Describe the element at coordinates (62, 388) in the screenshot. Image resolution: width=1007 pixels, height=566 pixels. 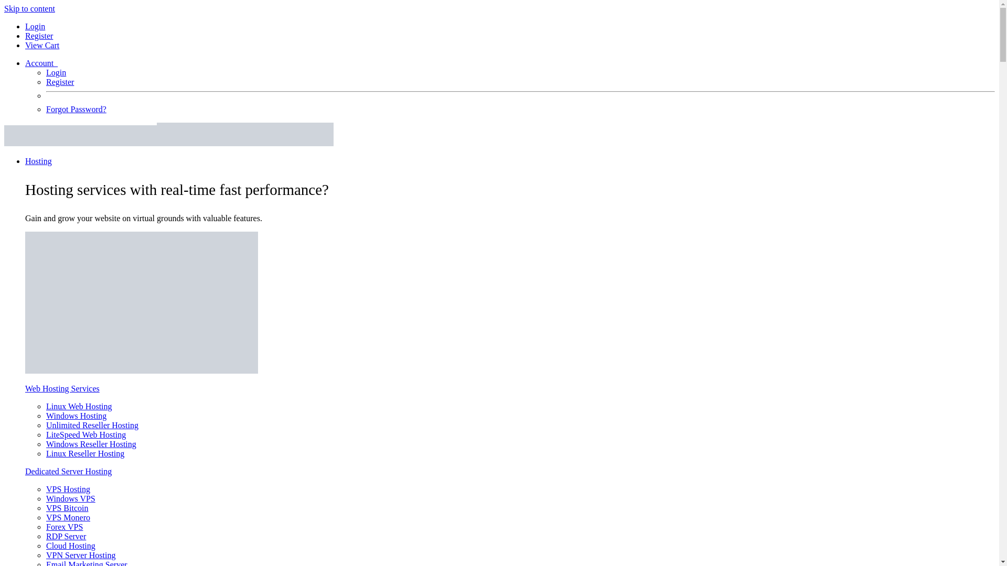
I see `Web Hosting Services` at that location.